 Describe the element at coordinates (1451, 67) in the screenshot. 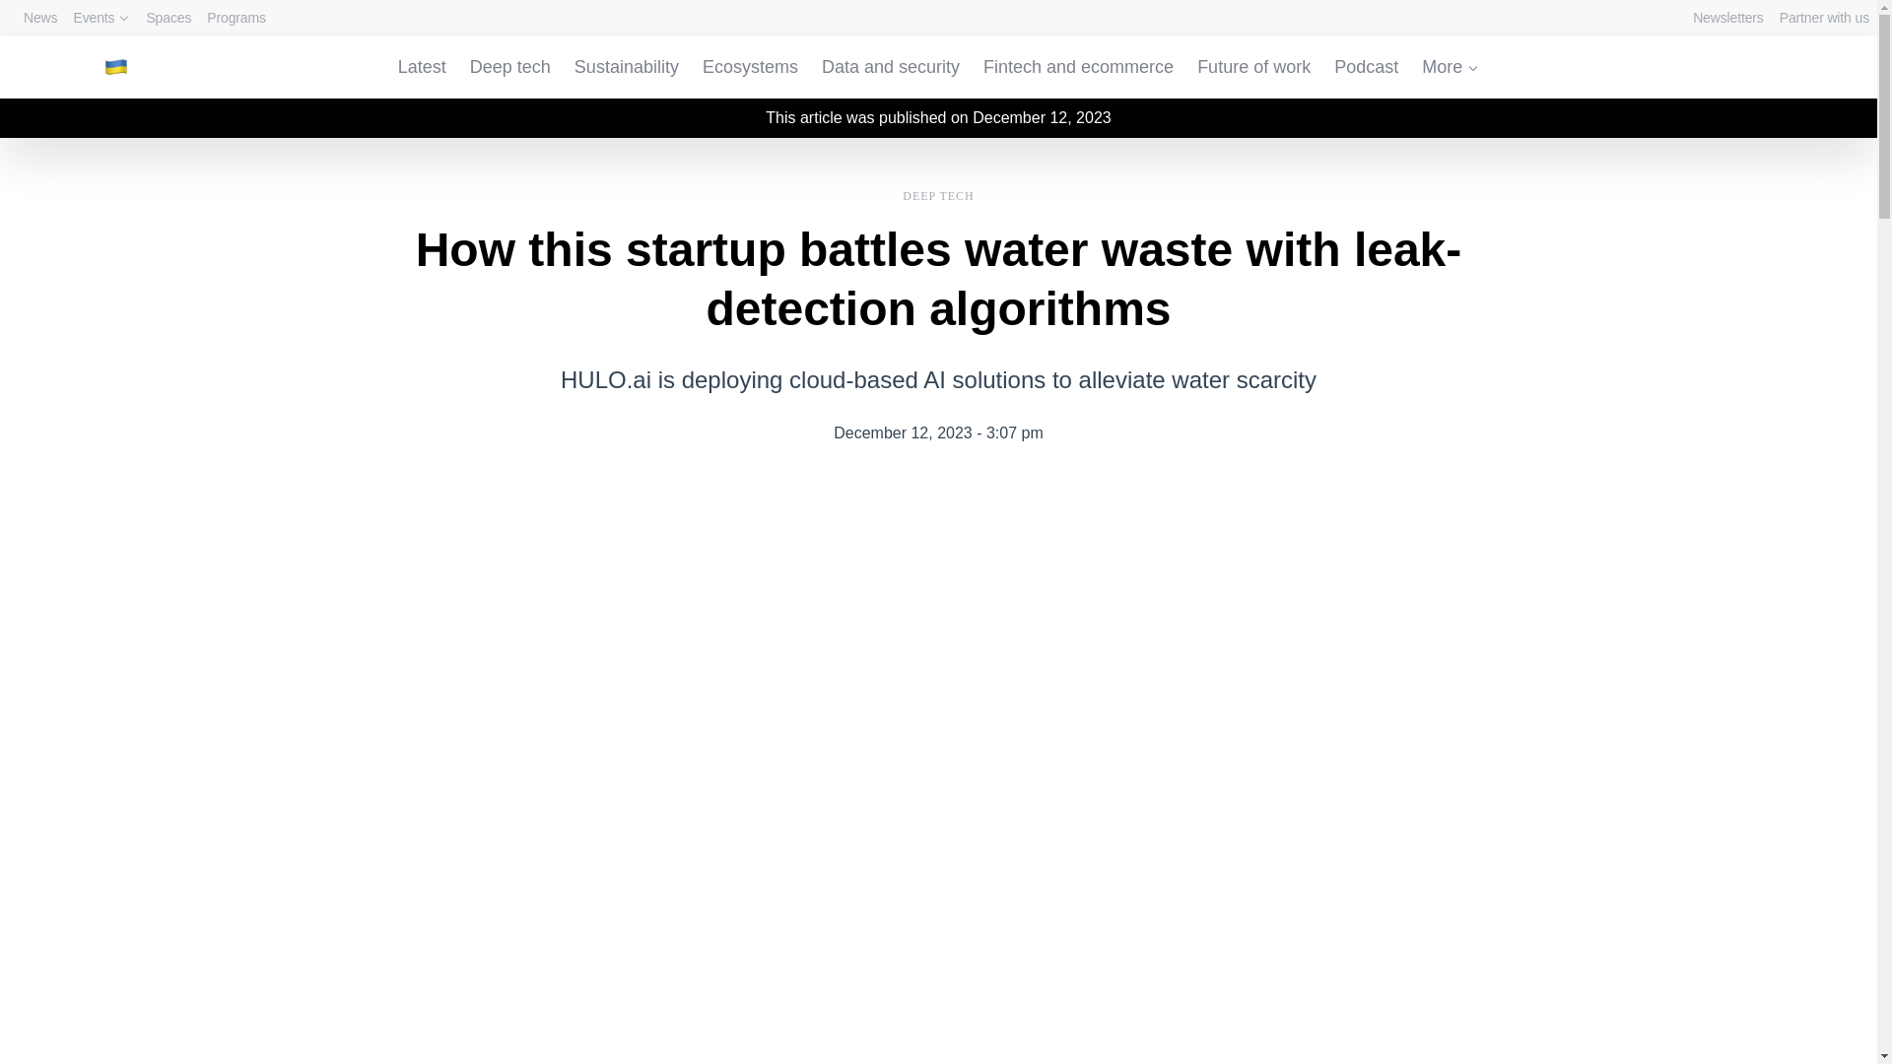

I see `More` at that location.